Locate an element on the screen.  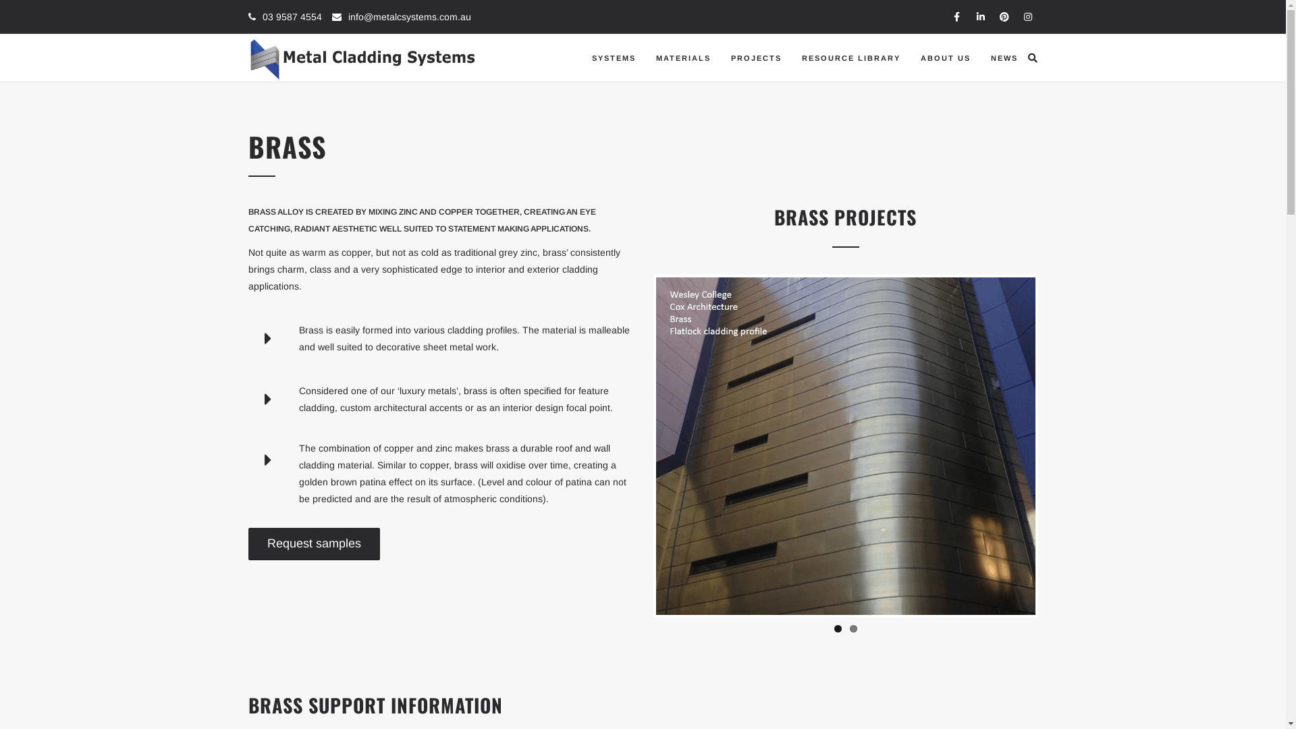
Request samples is located at coordinates (315, 544).